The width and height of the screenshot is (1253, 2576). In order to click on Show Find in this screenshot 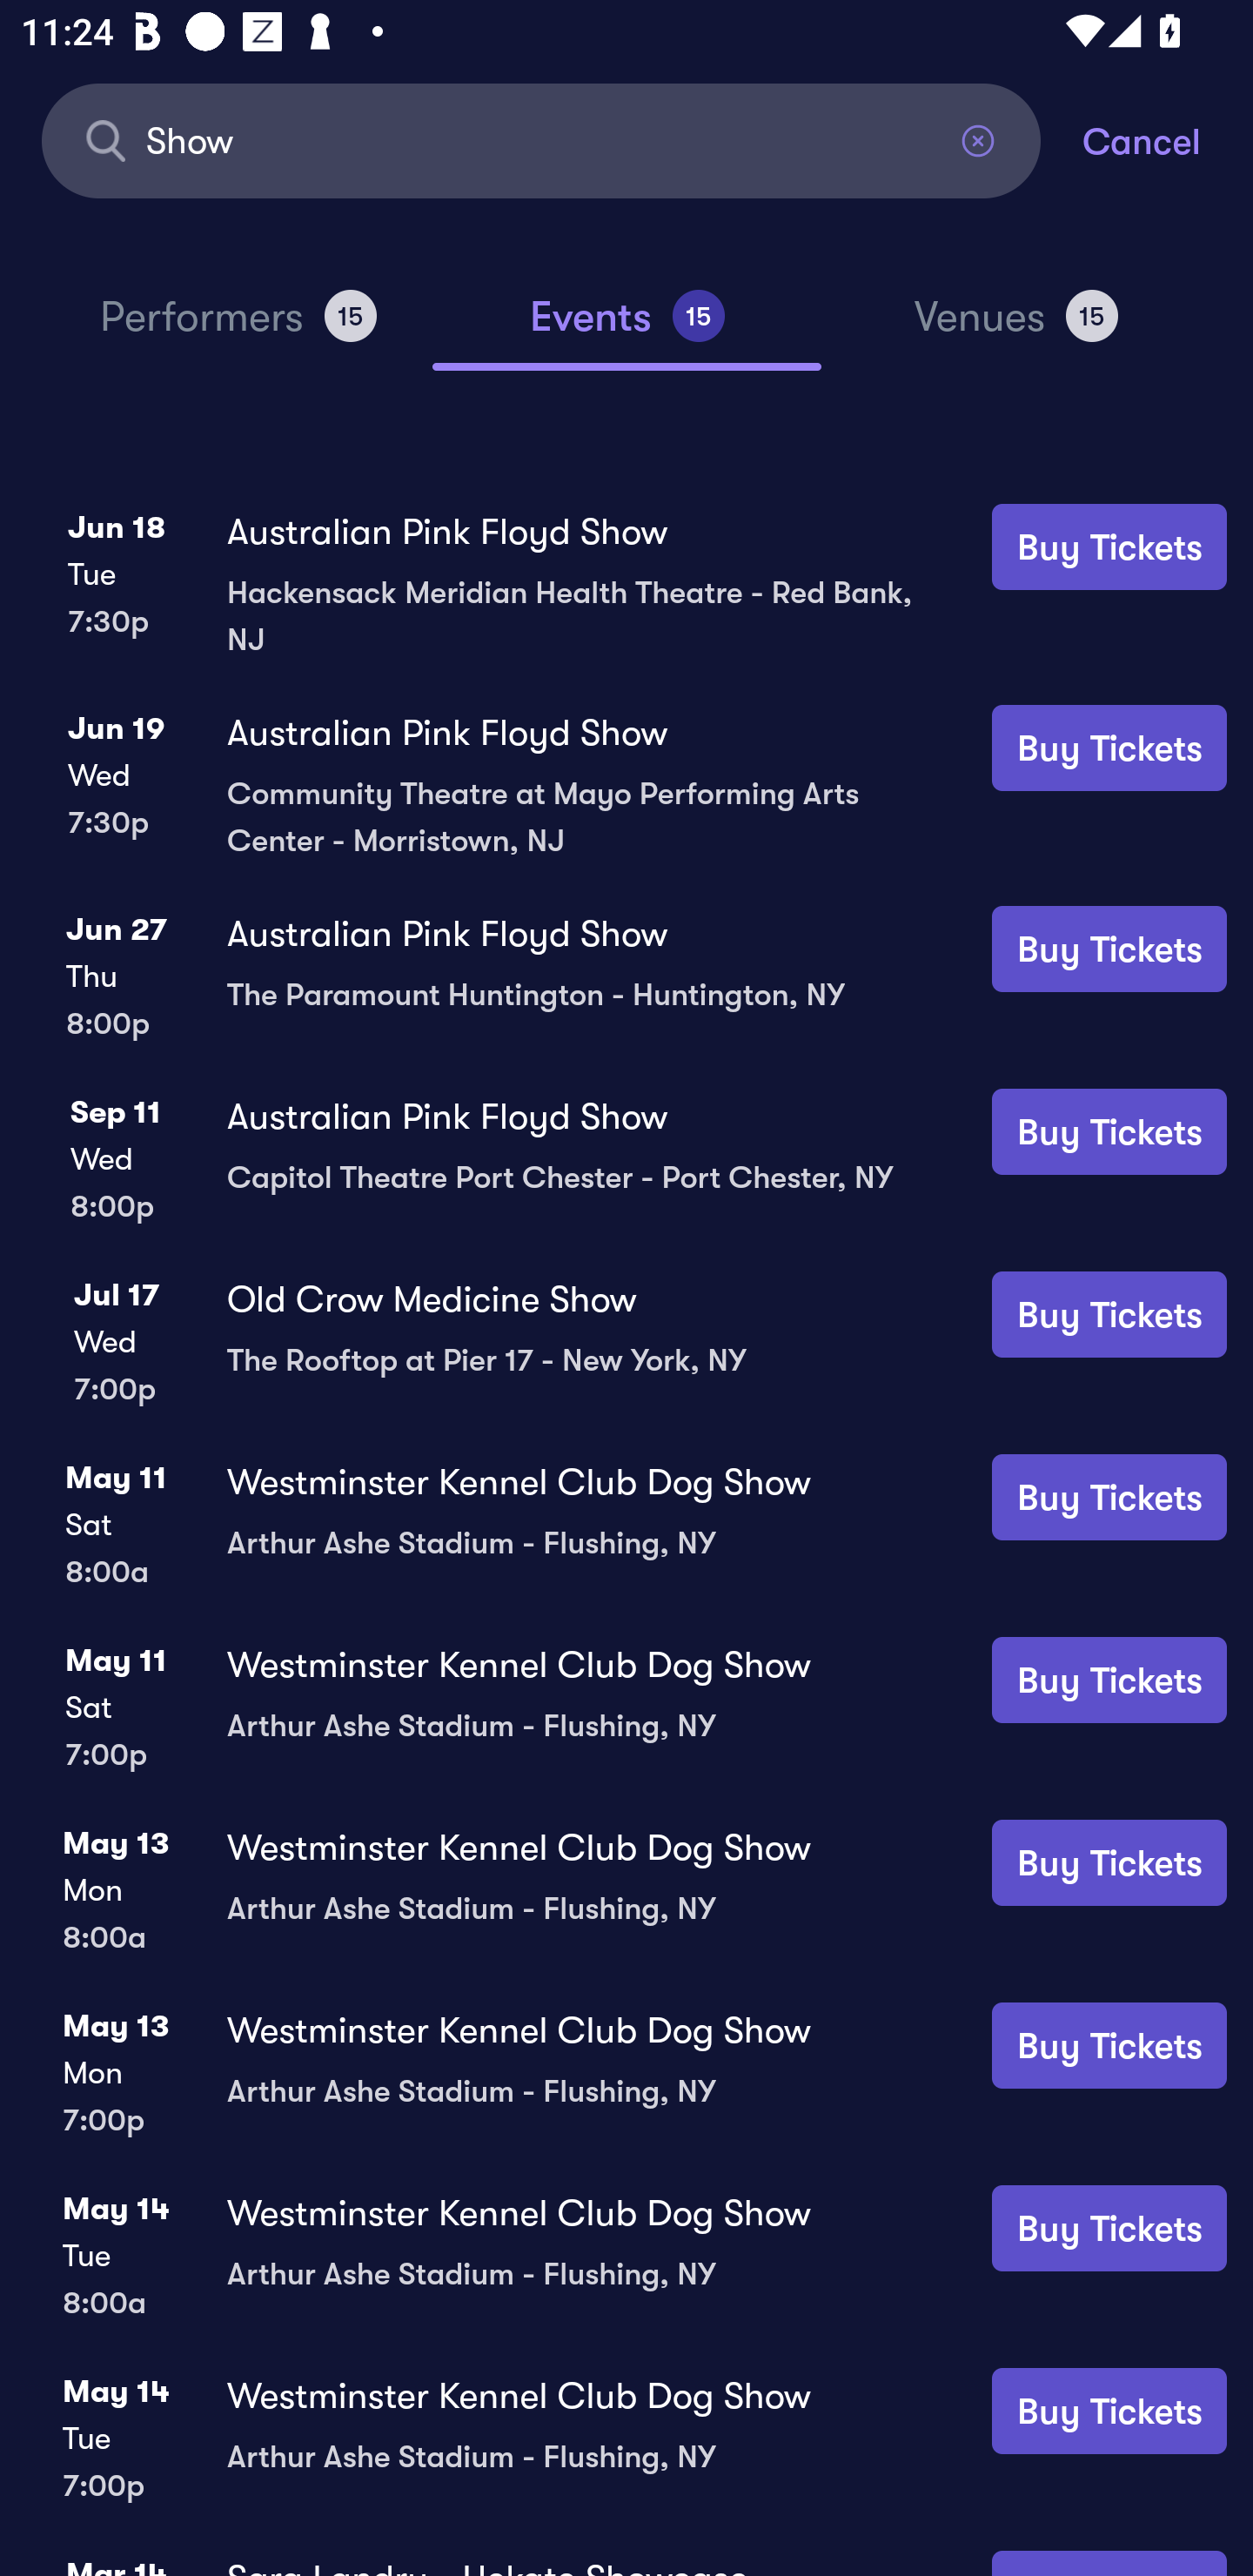, I will do `click(541, 139)`.